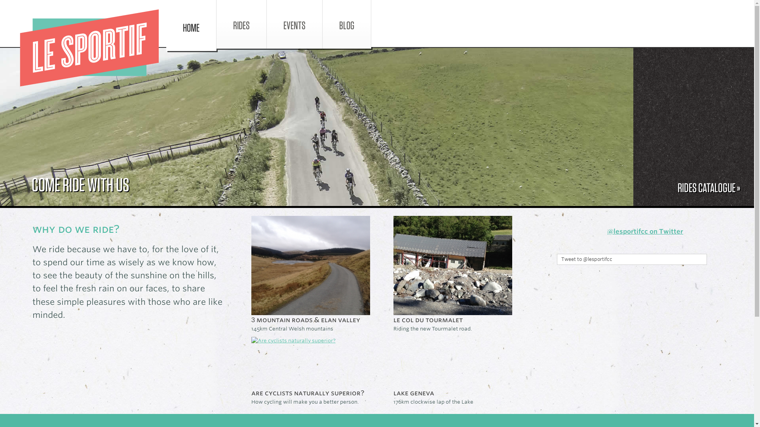  Describe the element at coordinates (377, 127) in the screenshot. I see `Le Sportif Rides` at that location.